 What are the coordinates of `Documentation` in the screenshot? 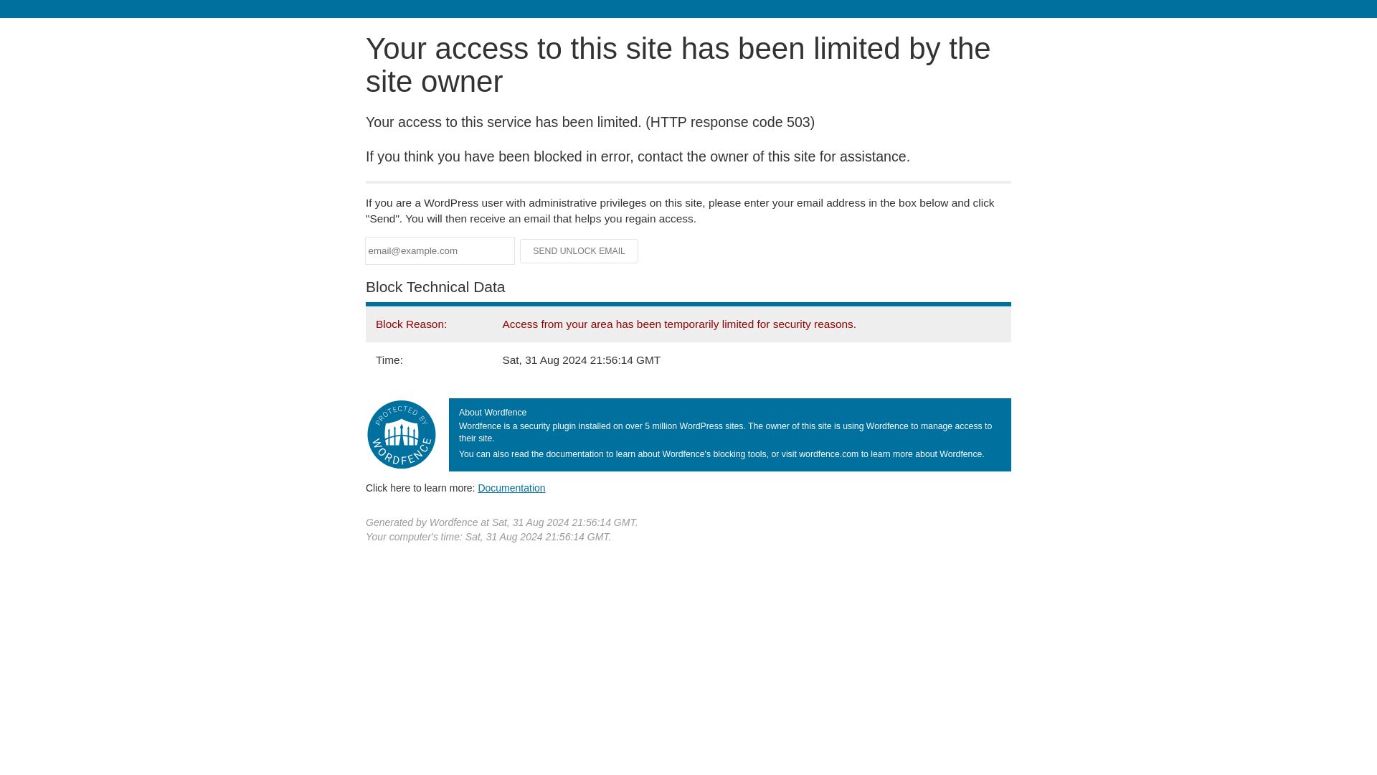 It's located at (511, 487).